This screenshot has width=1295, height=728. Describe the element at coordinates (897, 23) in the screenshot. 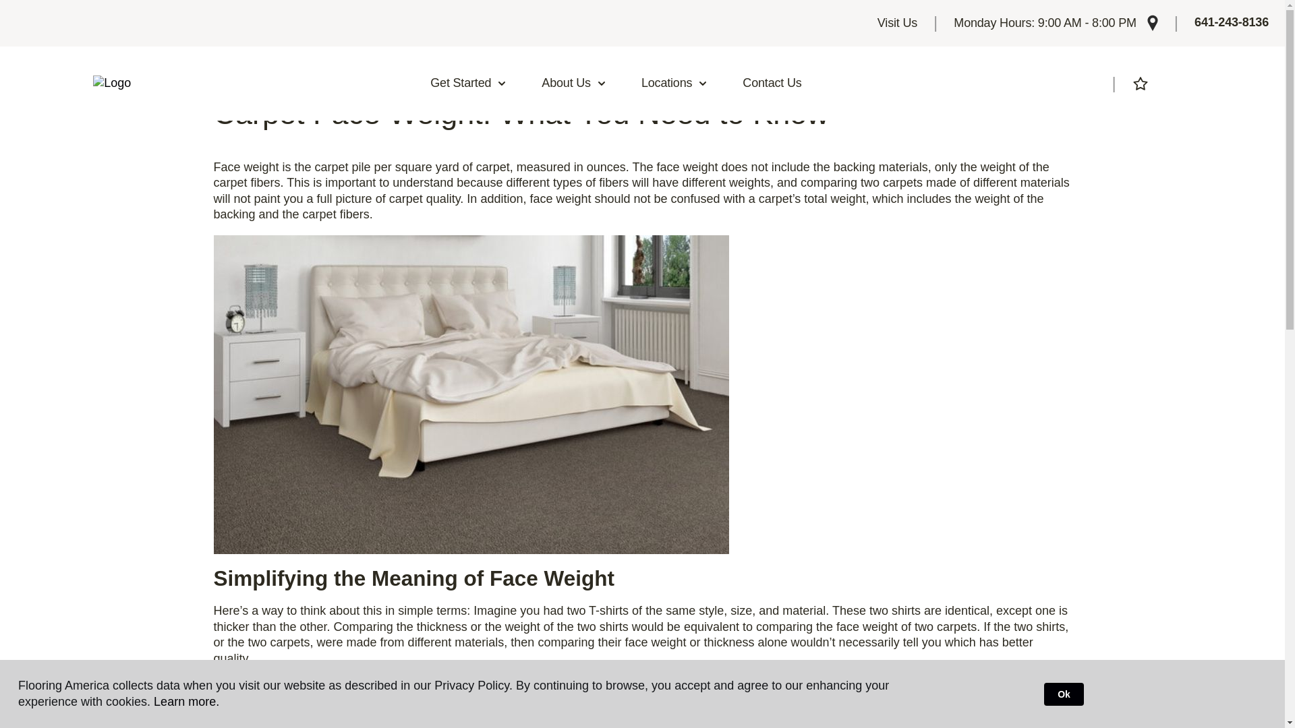

I see `Visit Us` at that location.